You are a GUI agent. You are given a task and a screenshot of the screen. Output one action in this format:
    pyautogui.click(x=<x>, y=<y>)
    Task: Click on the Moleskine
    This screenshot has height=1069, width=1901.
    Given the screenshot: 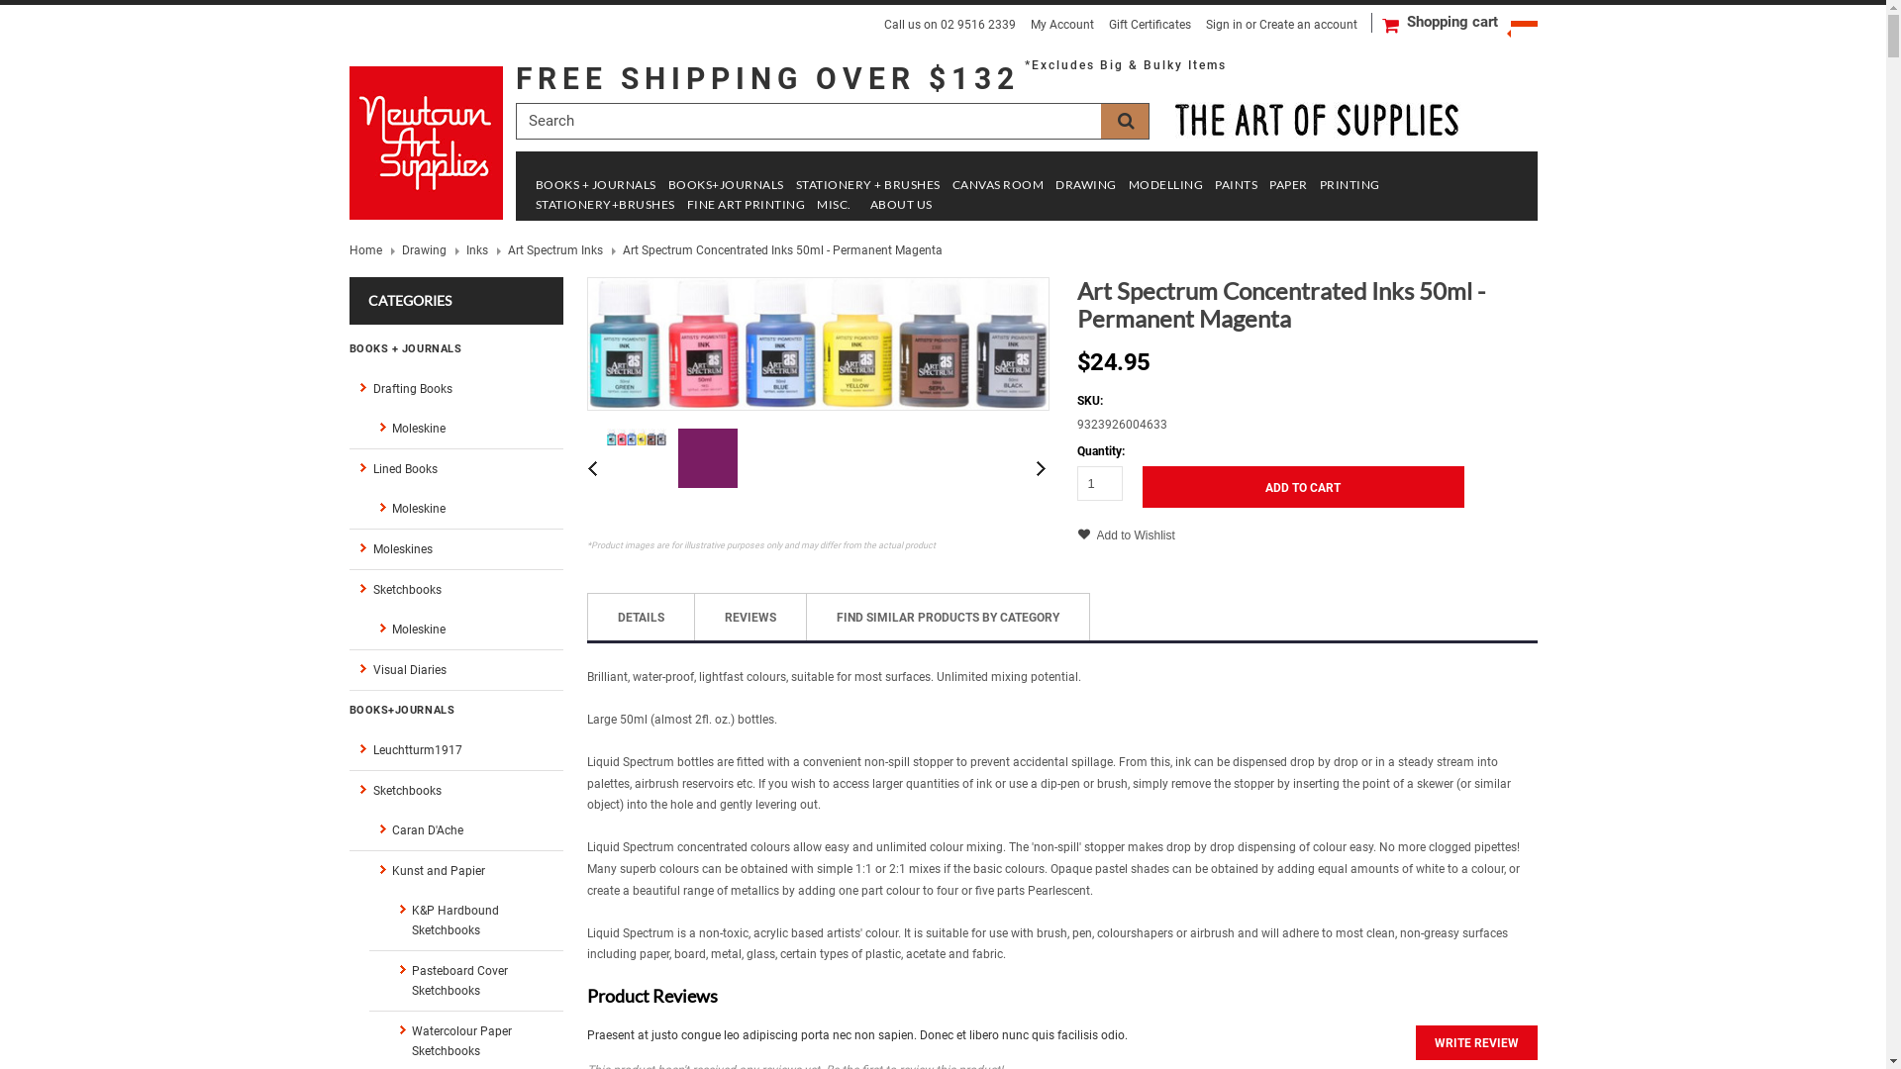 What is the action you would take?
    pyautogui.click(x=465, y=509)
    